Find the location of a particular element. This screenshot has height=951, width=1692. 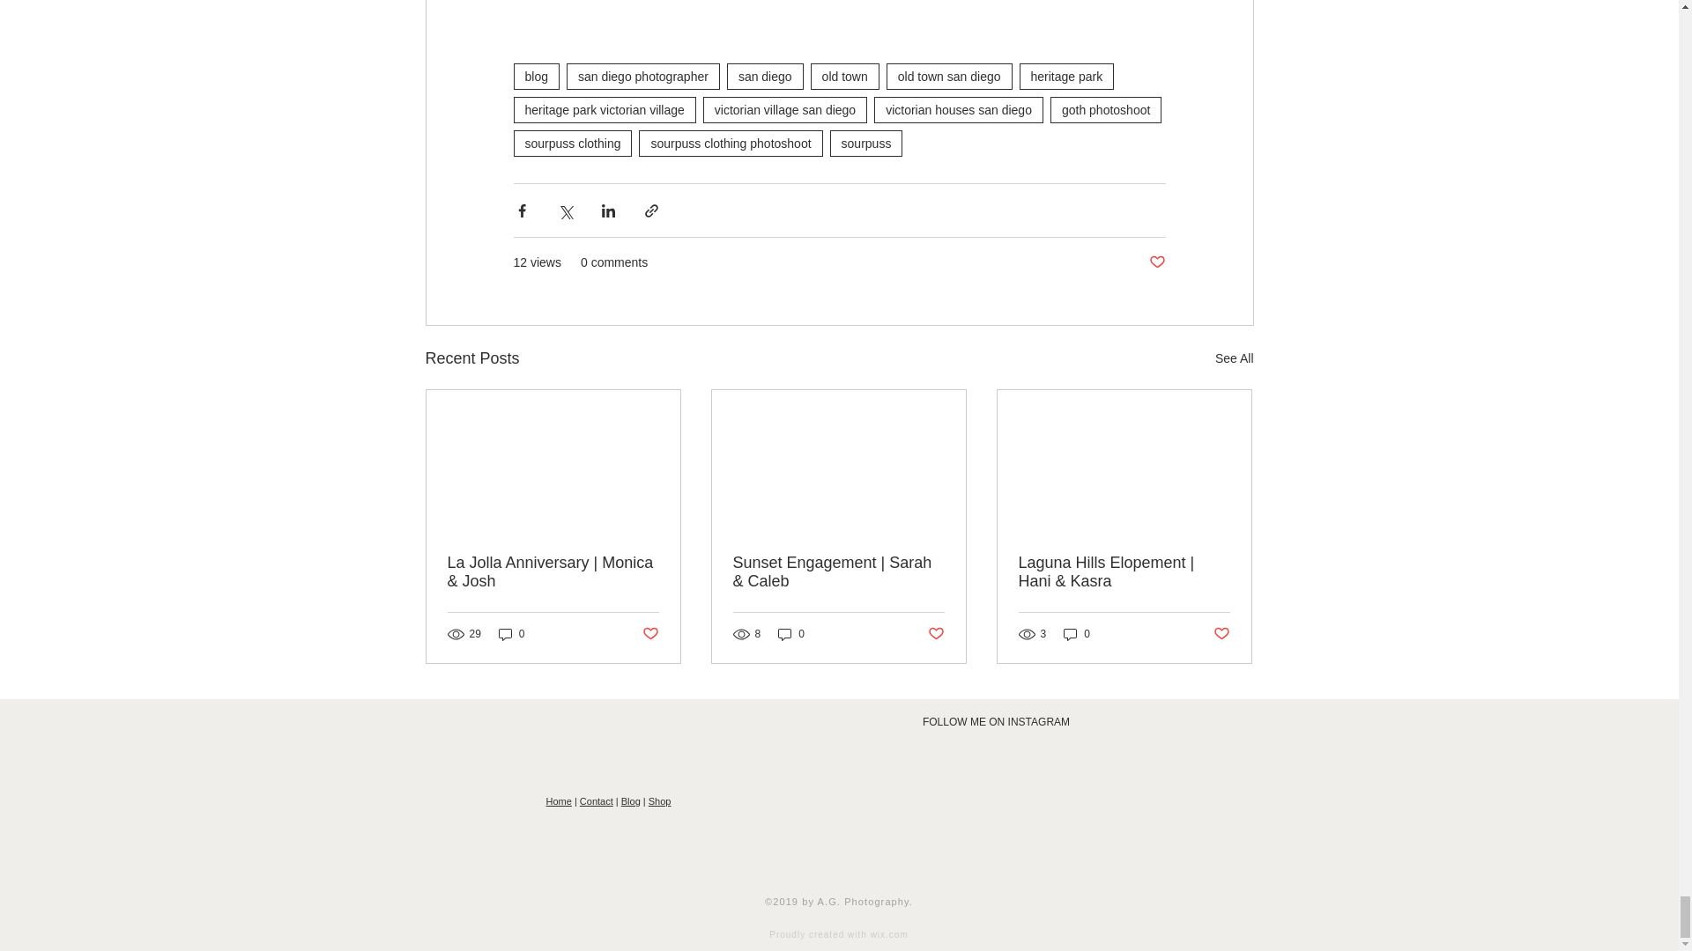

victorian village san diego is located at coordinates (784, 110).